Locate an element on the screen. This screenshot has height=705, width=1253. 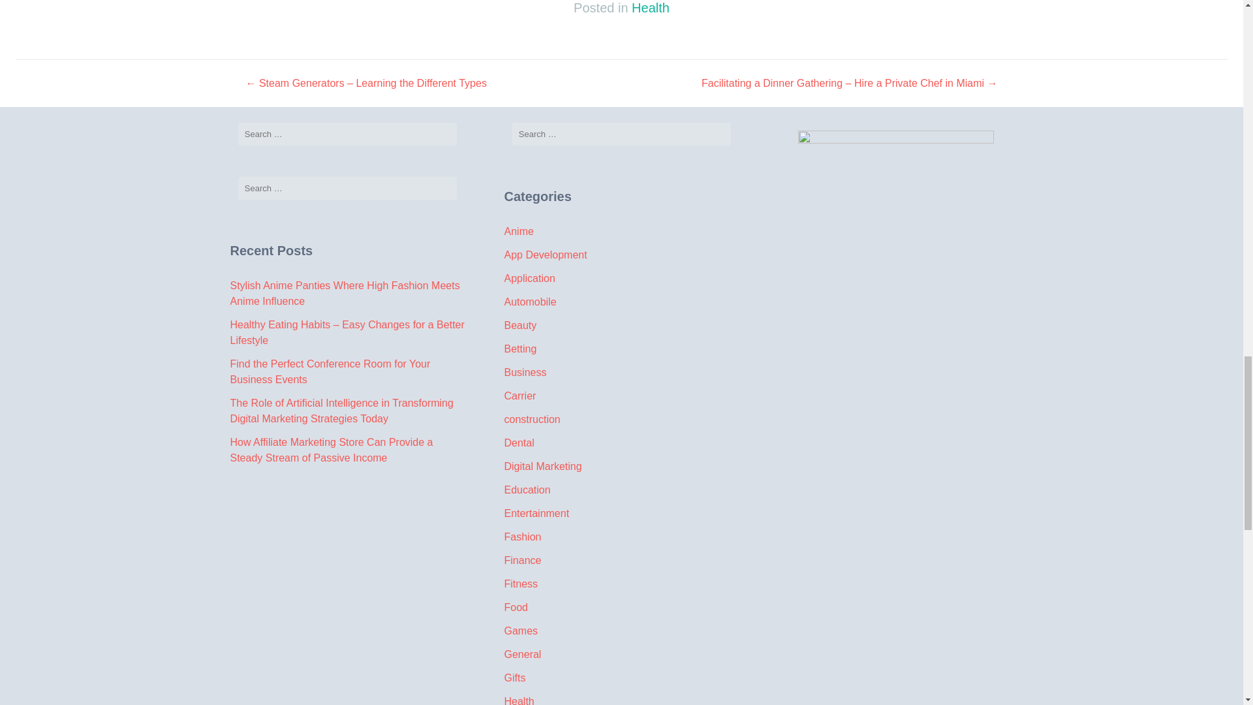
Food is located at coordinates (516, 607).